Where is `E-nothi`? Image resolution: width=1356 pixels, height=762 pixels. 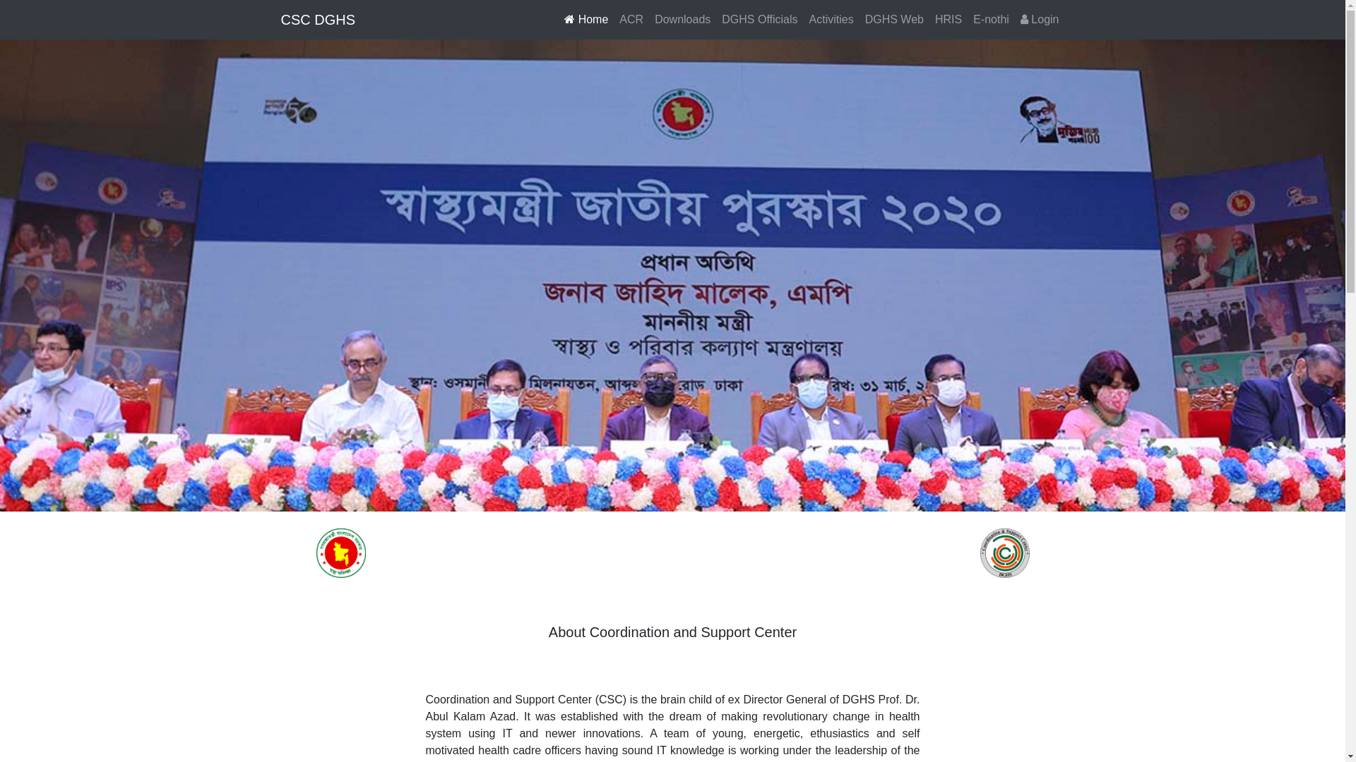 E-nothi is located at coordinates (992, 20).